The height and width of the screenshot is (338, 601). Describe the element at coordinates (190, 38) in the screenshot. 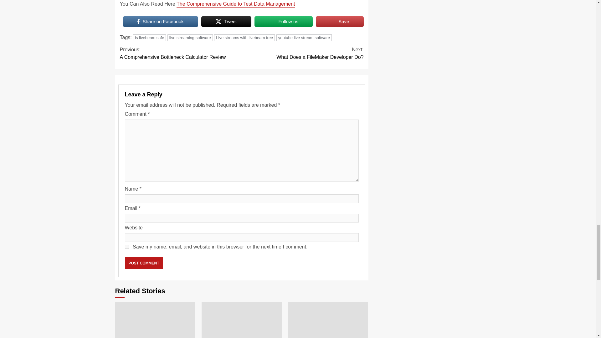

I see `live streaming software` at that location.